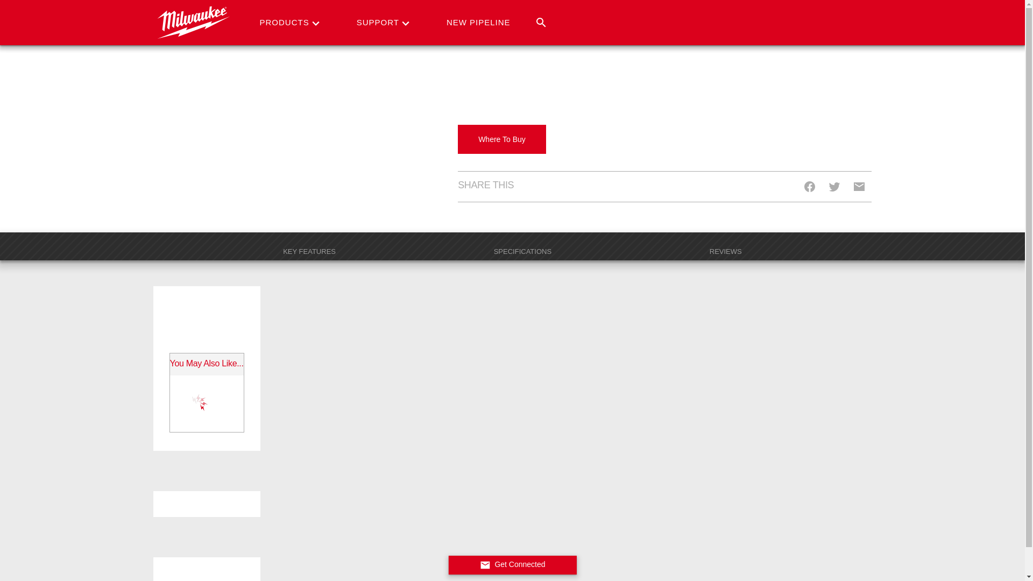  I want to click on Your Account, so click(823, 5).